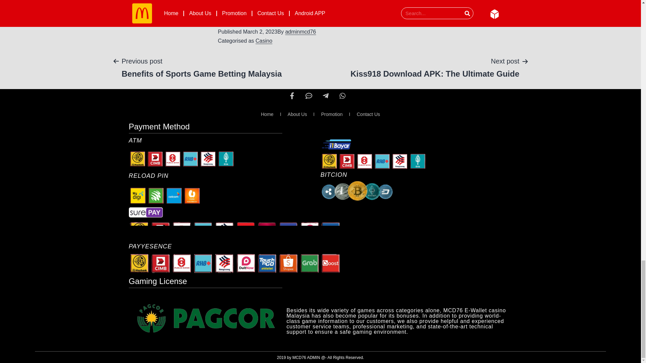 The width and height of the screenshot is (646, 363). What do you see at coordinates (368, 114) in the screenshot?
I see `Contact Us` at bounding box center [368, 114].